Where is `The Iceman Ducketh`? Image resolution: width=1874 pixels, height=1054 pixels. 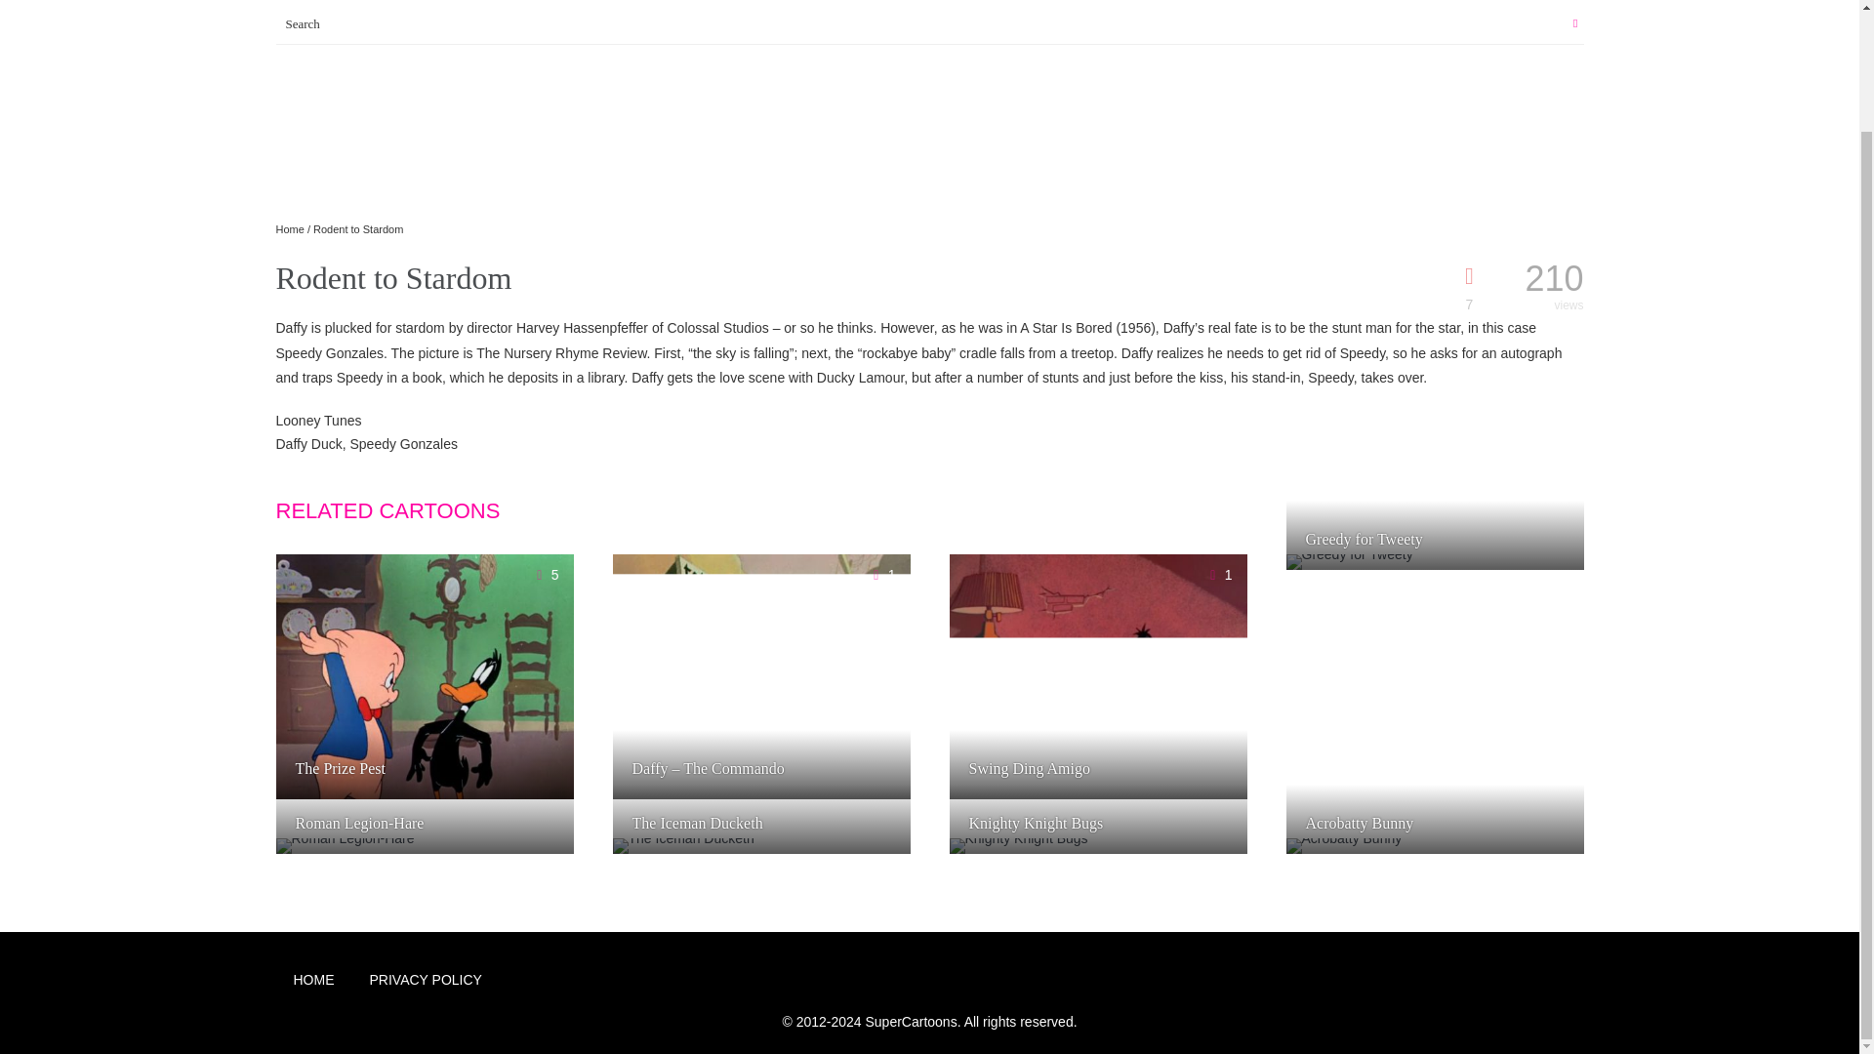
The Iceman Ducketh is located at coordinates (716, 824).